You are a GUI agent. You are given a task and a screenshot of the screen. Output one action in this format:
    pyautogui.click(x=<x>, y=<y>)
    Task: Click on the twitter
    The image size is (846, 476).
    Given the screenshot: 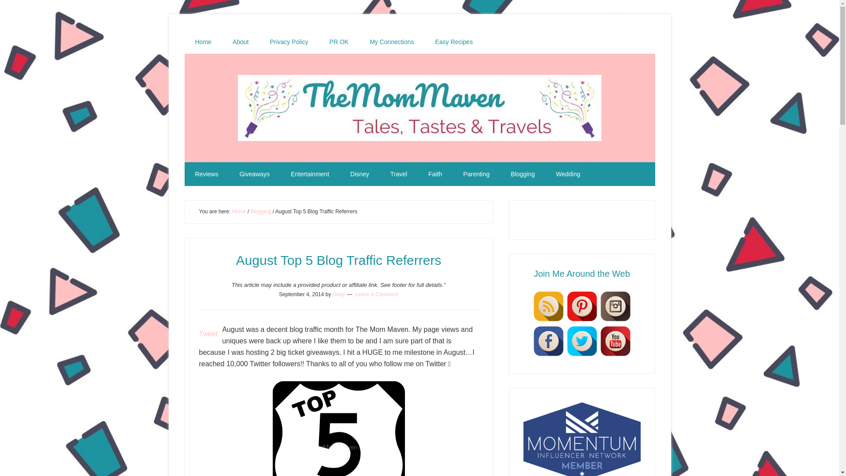 What is the action you would take?
    pyautogui.click(x=582, y=341)
    